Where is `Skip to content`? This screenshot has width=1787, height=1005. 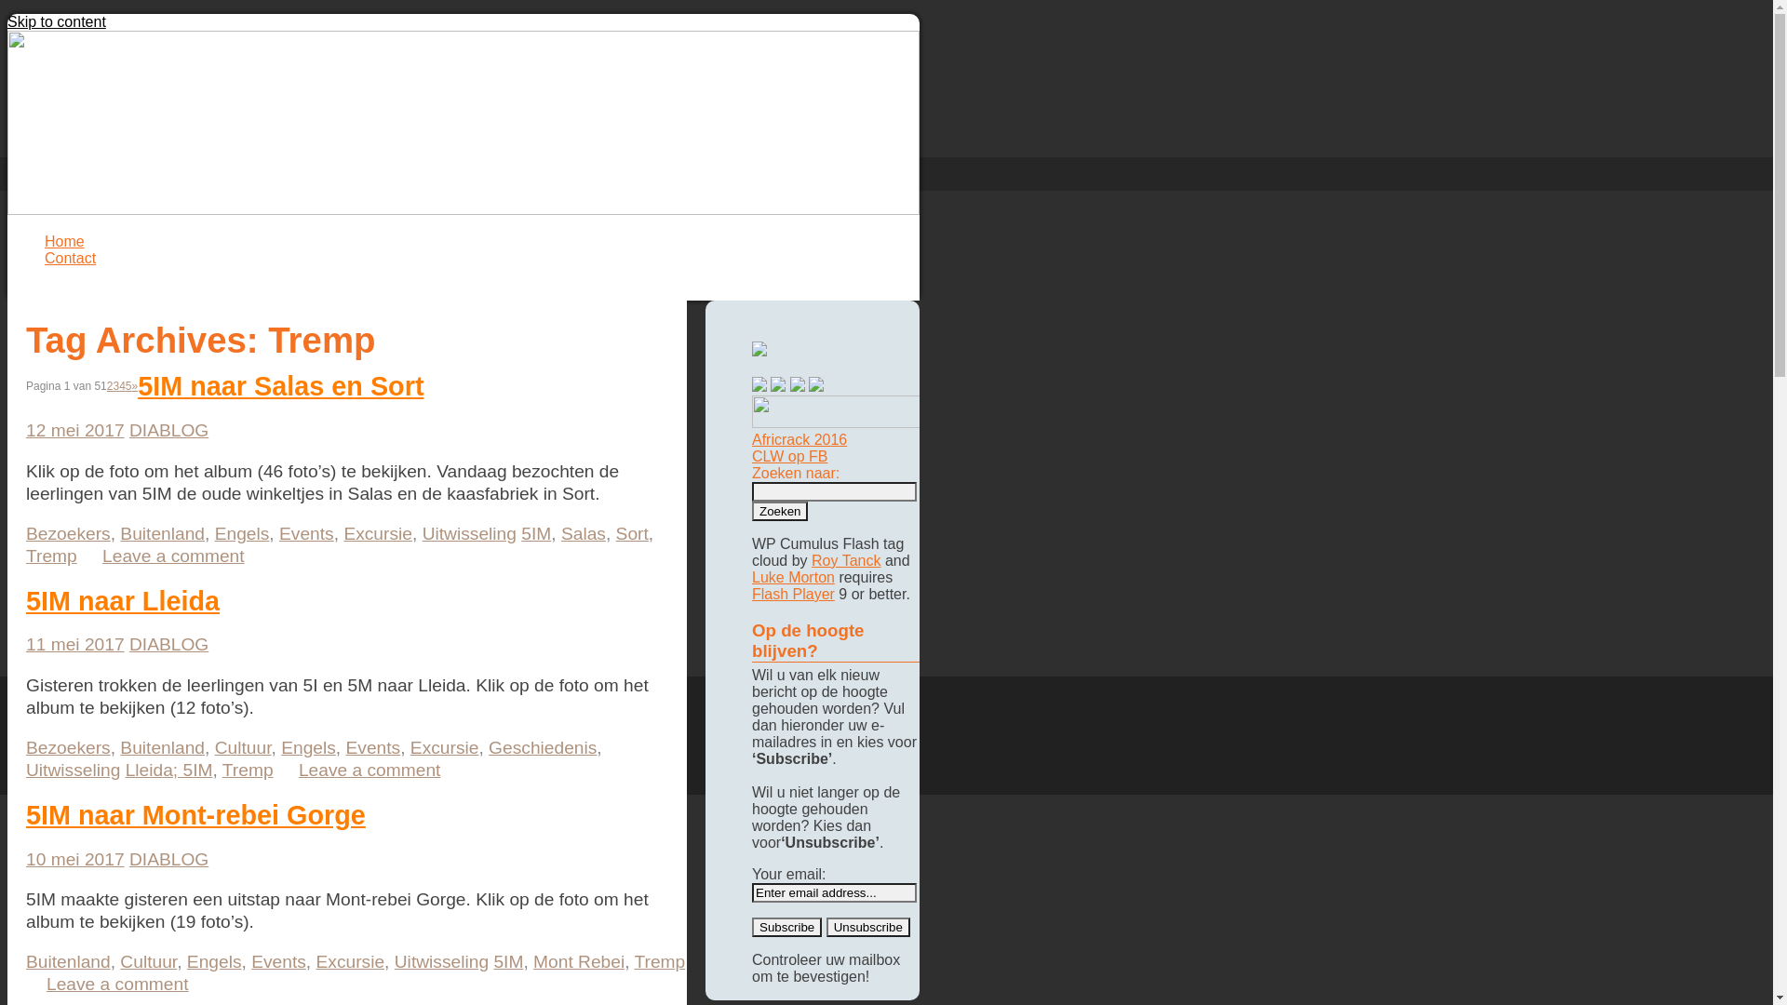 Skip to content is located at coordinates (57, 22).